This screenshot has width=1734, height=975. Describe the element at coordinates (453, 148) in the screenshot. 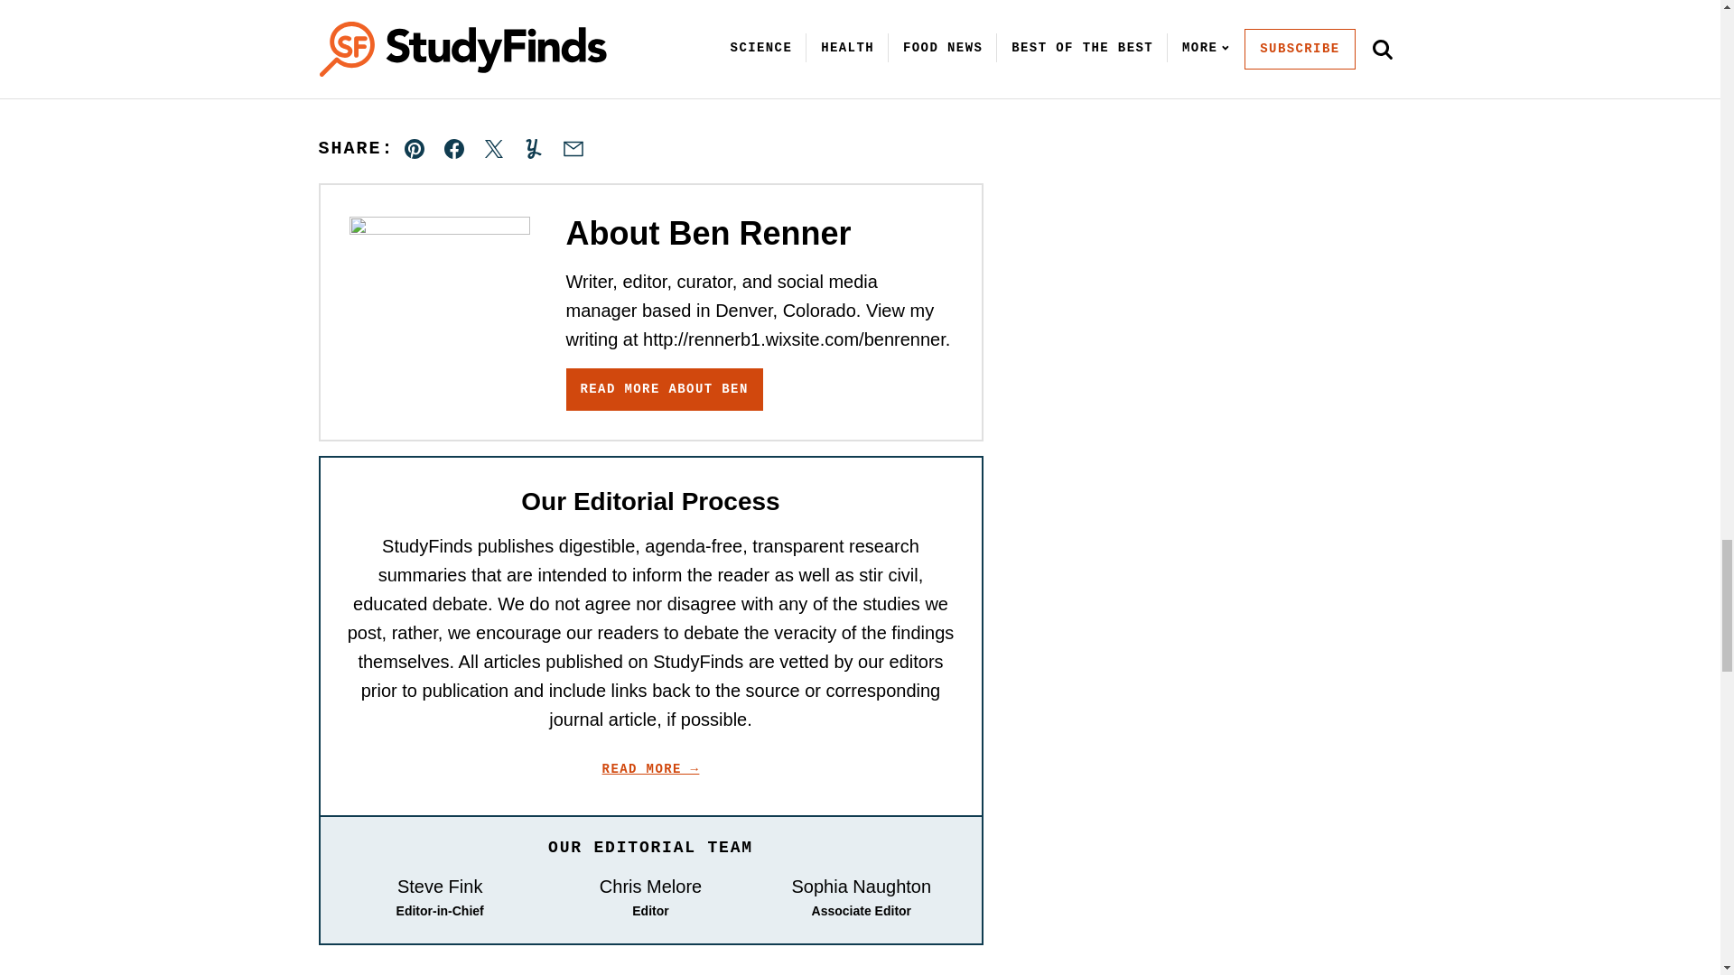

I see `Share on Facebook` at that location.